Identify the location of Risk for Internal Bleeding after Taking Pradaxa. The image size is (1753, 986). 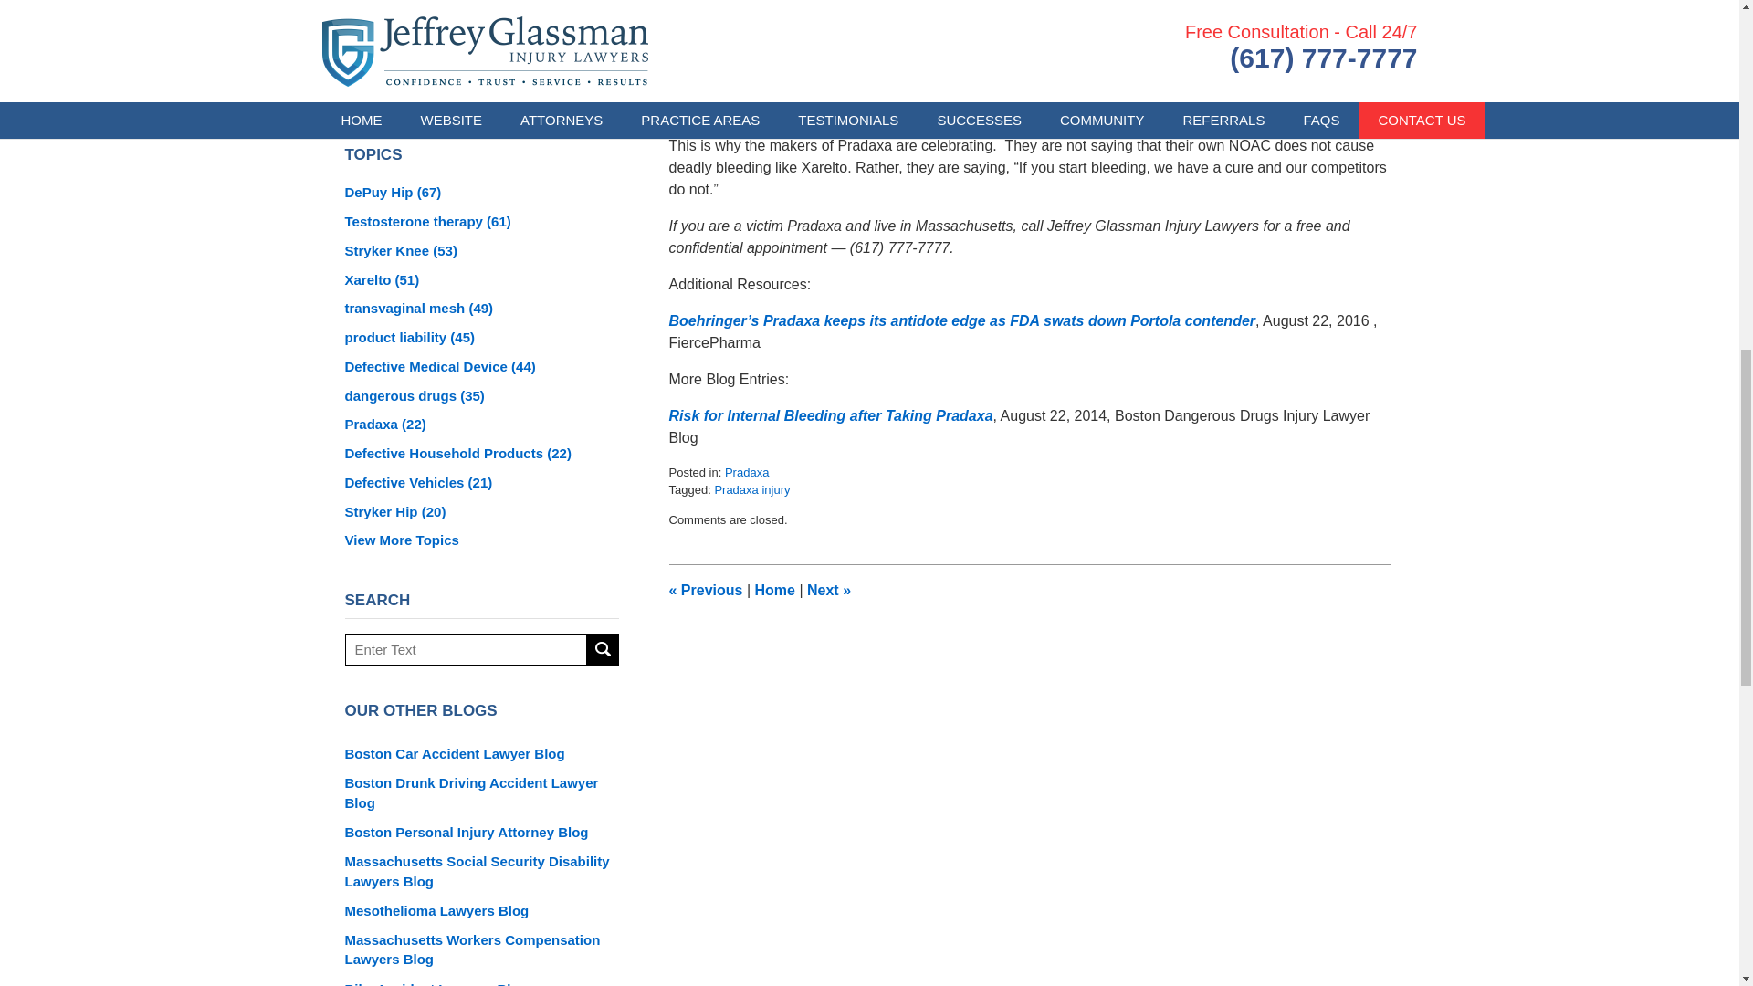
(829, 416).